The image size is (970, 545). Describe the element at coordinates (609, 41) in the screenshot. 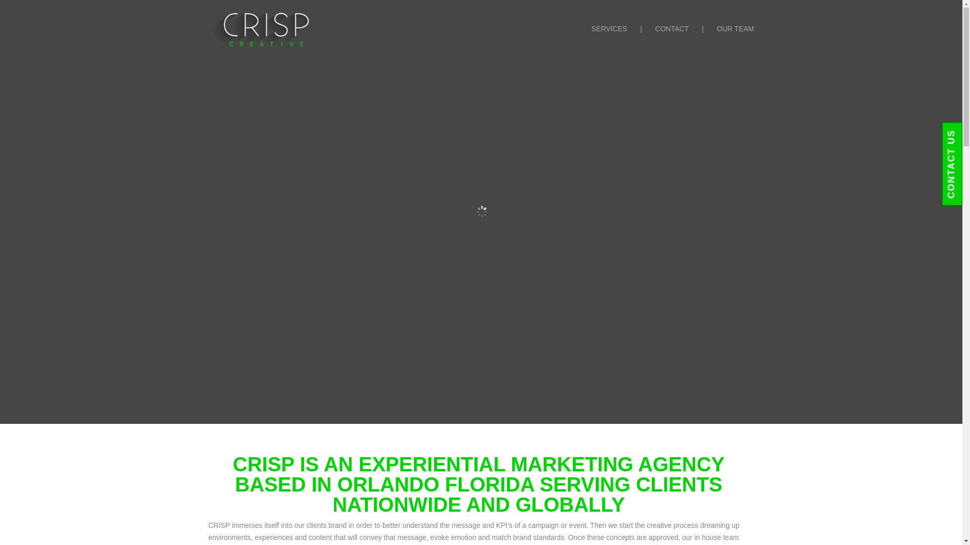

I see `SERVICES` at that location.